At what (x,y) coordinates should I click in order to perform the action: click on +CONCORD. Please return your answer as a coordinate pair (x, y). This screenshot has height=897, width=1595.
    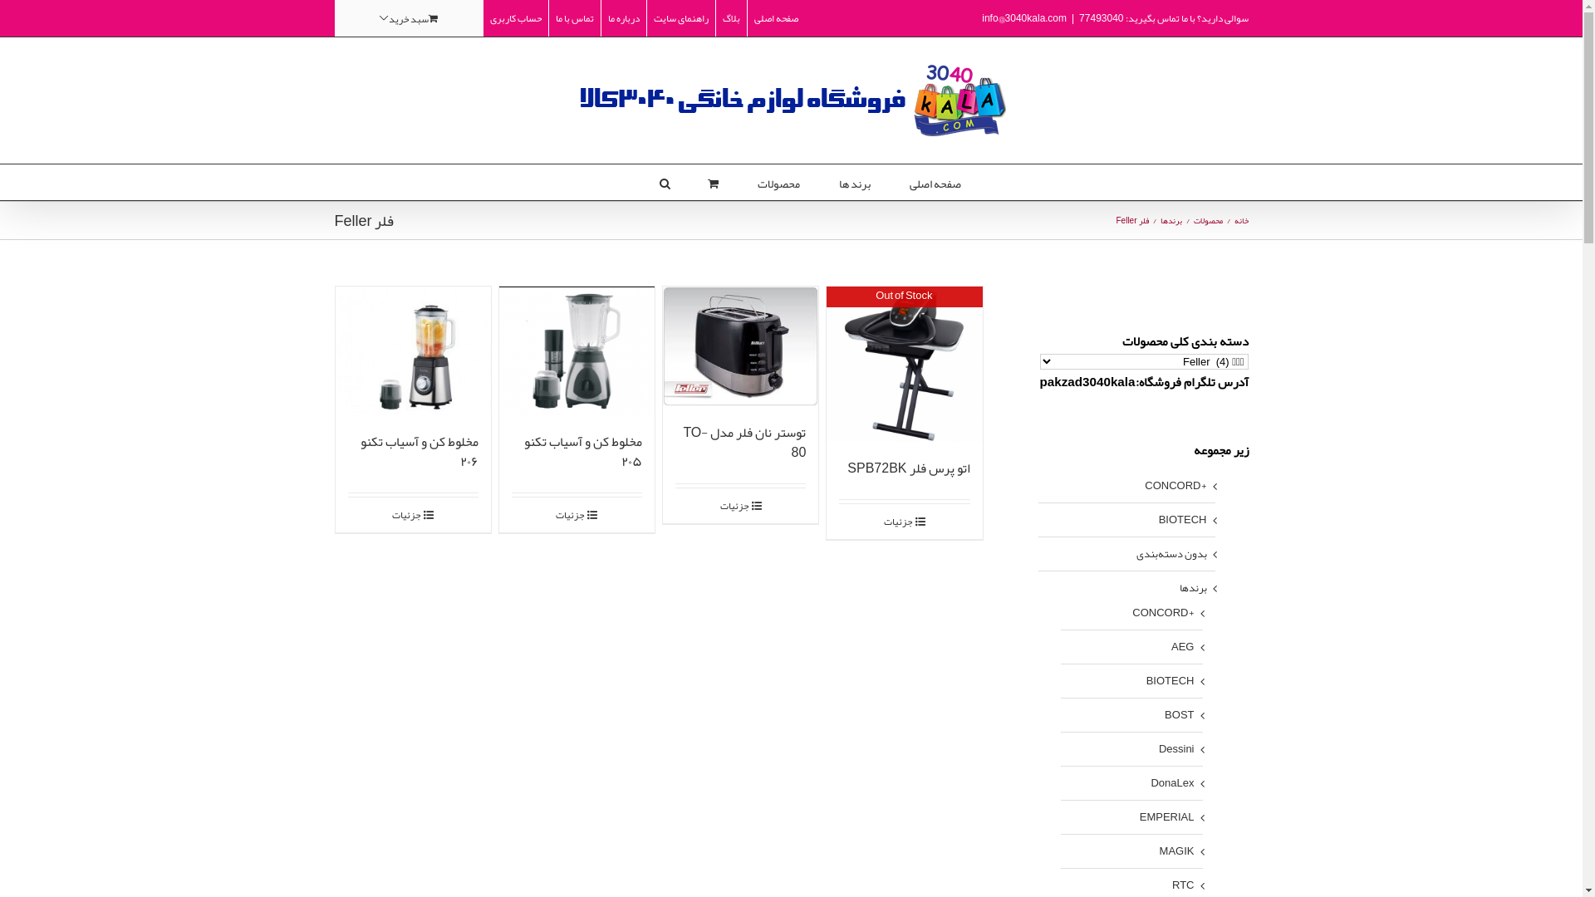
    Looking at the image, I should click on (1175, 486).